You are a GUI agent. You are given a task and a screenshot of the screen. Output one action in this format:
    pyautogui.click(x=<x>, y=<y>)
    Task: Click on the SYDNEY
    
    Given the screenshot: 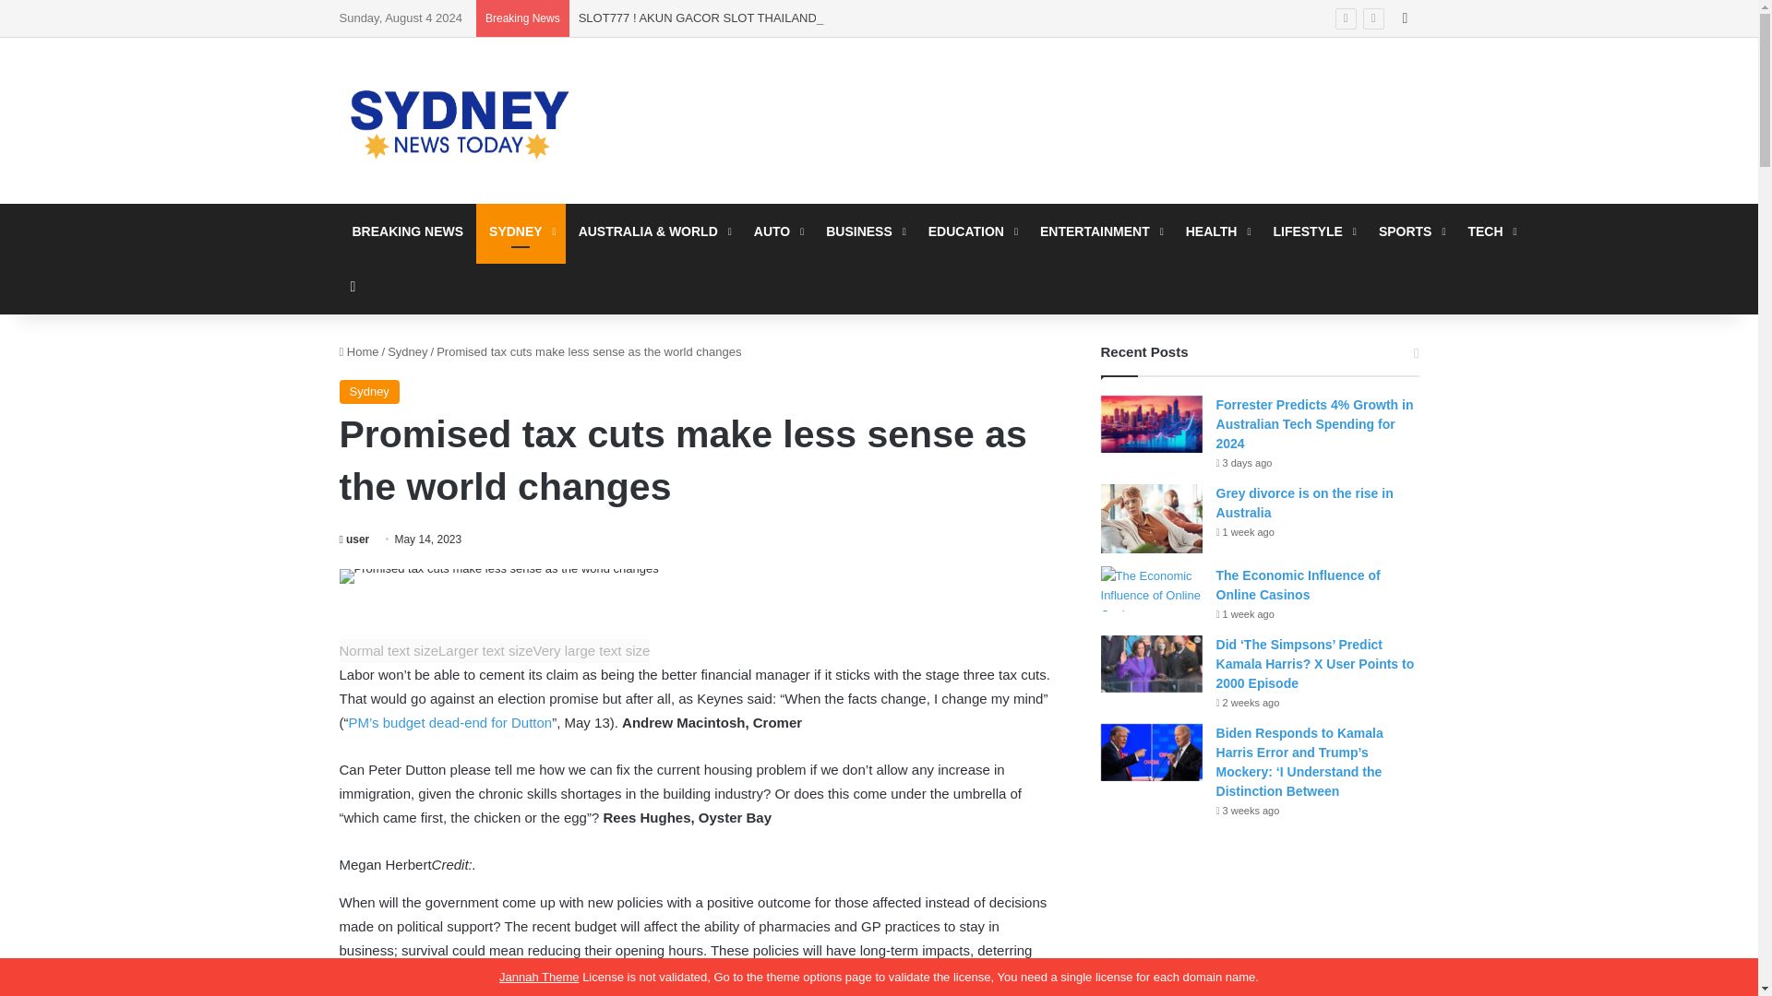 What is the action you would take?
    pyautogui.click(x=521, y=231)
    